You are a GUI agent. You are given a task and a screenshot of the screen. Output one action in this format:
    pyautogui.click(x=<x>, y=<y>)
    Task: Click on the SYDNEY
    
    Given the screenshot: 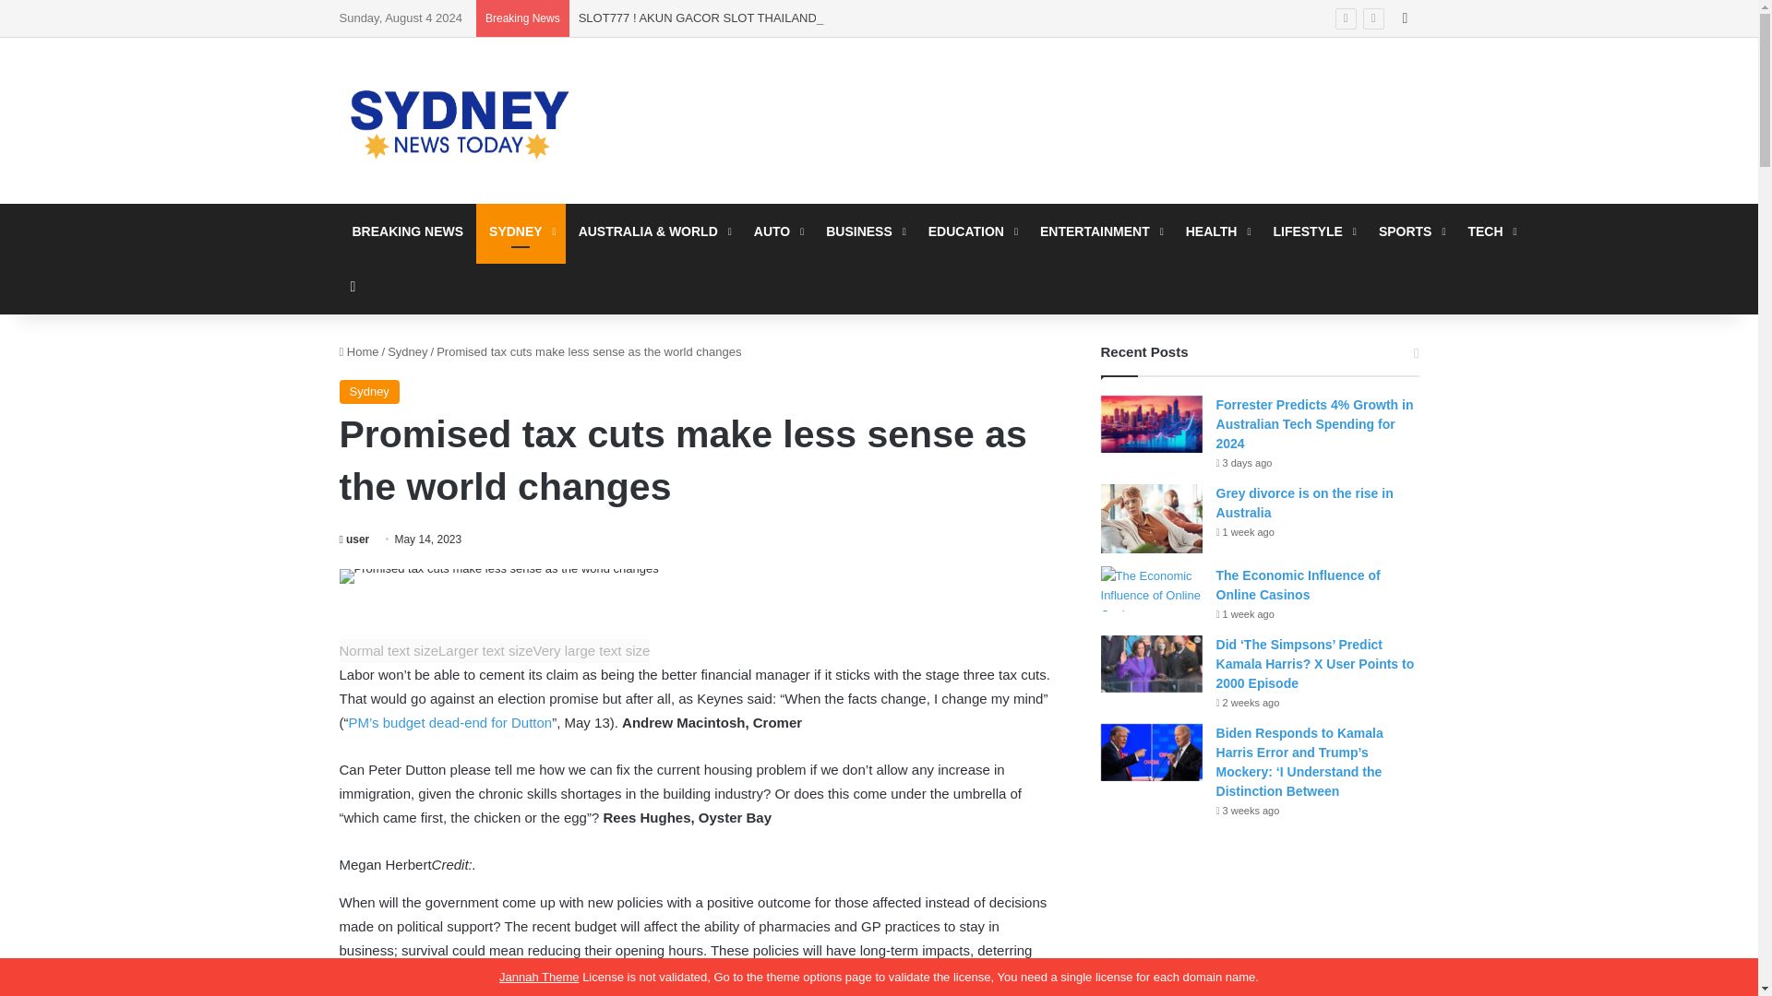 What is the action you would take?
    pyautogui.click(x=521, y=231)
    